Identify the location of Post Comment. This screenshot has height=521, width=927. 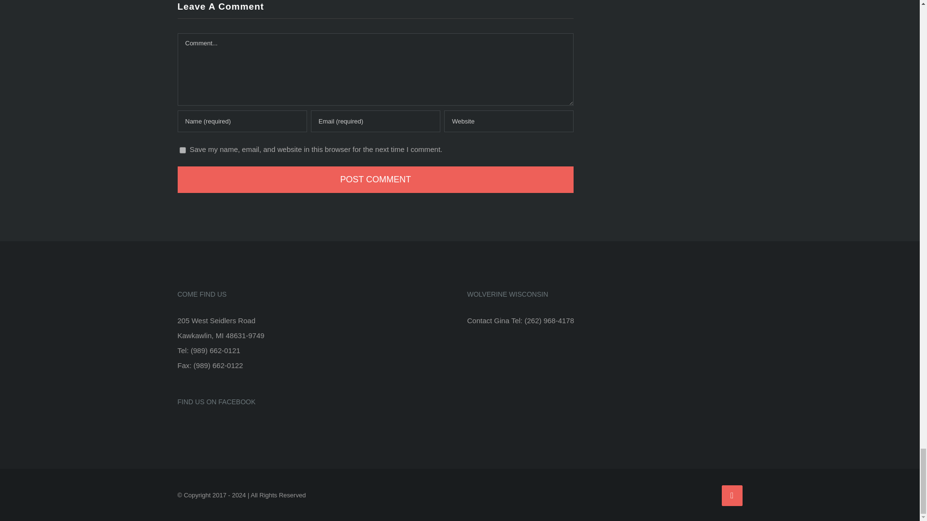
(376, 179).